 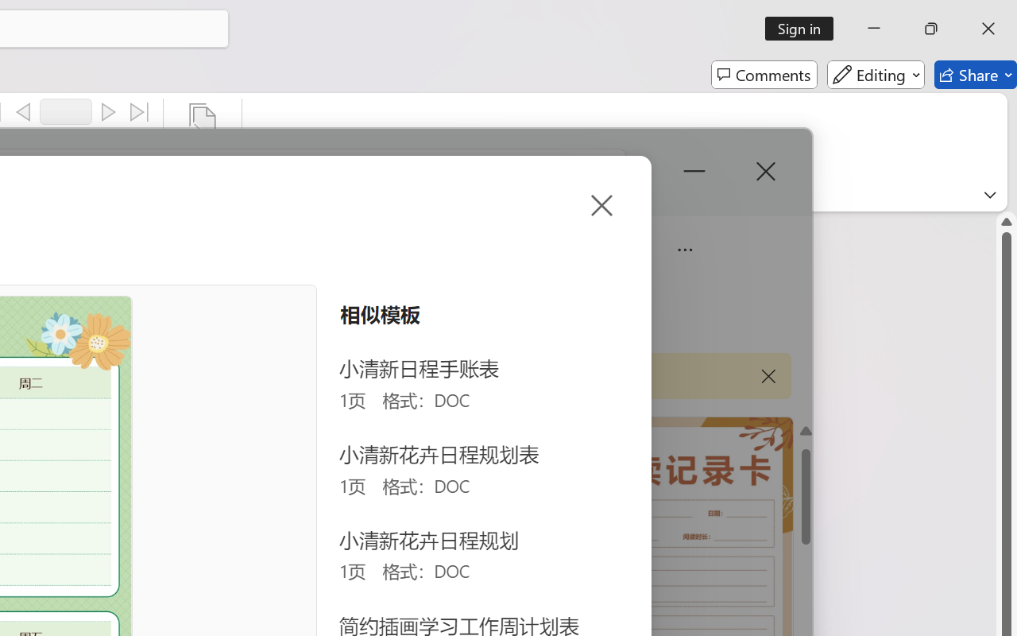 What do you see at coordinates (203, 143) in the screenshot?
I see `Finish & Merge` at bounding box center [203, 143].